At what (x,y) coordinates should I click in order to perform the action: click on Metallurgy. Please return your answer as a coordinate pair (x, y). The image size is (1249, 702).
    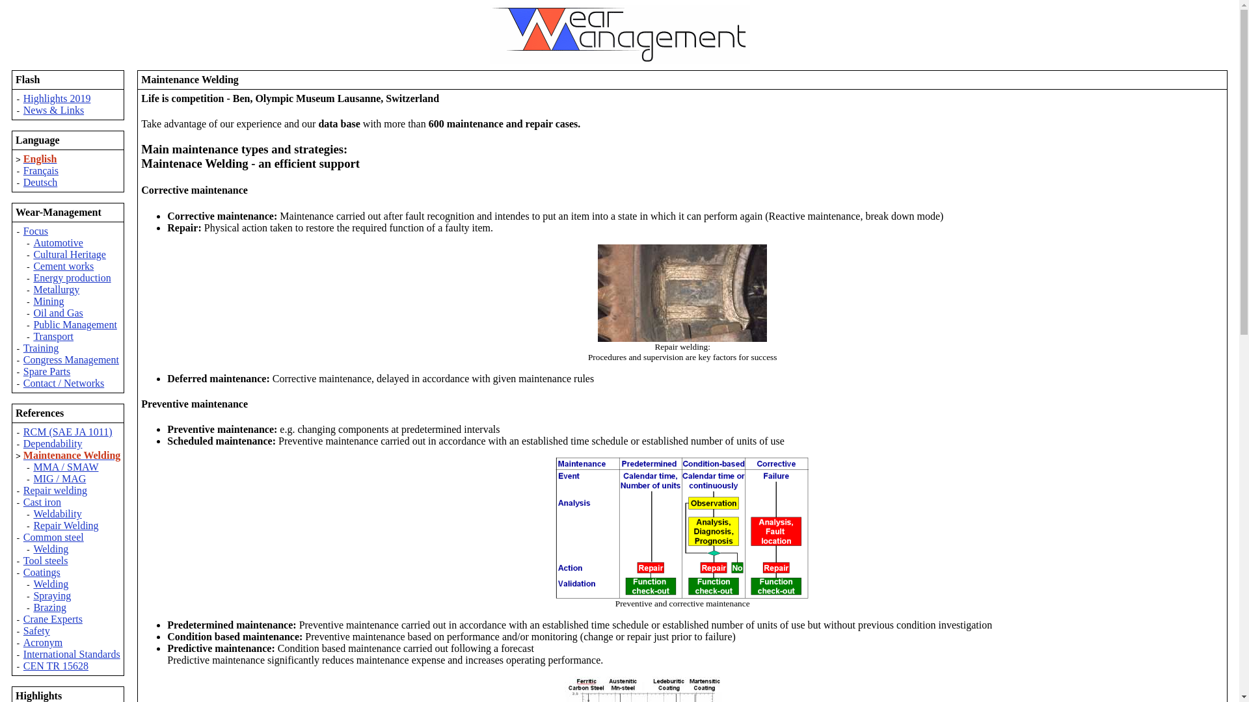
    Looking at the image, I should click on (56, 289).